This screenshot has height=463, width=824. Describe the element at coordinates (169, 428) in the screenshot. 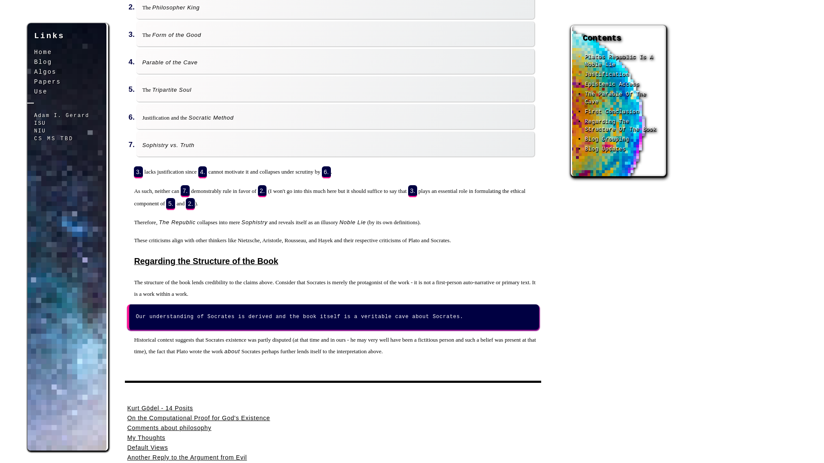

I see `Comments about philosophy` at that location.